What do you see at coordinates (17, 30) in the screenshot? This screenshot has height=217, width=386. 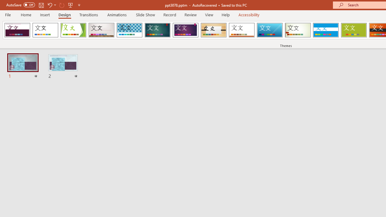 I see `Droplet` at bounding box center [17, 30].